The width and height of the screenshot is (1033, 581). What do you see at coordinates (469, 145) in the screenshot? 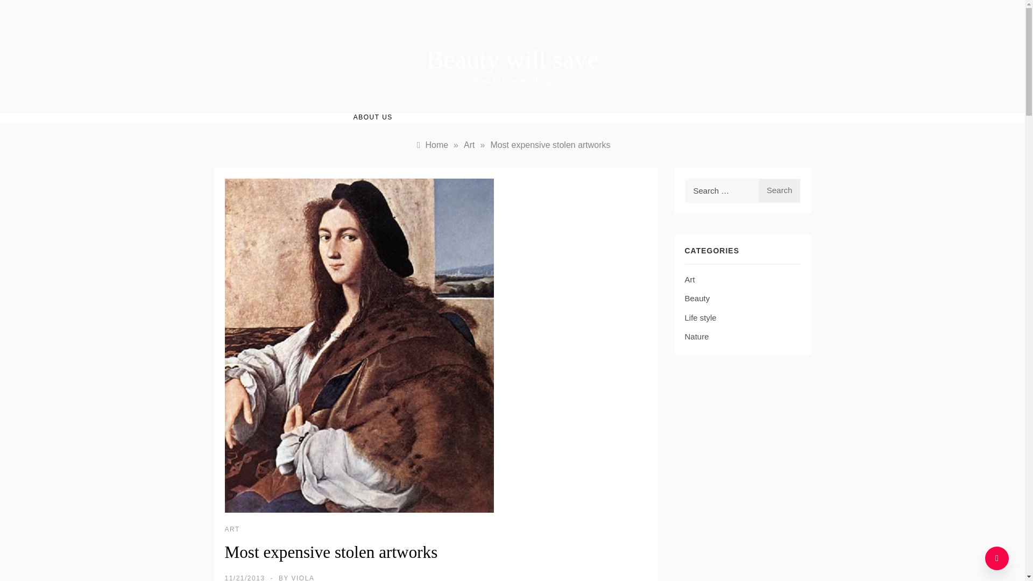
I see `Art` at bounding box center [469, 145].